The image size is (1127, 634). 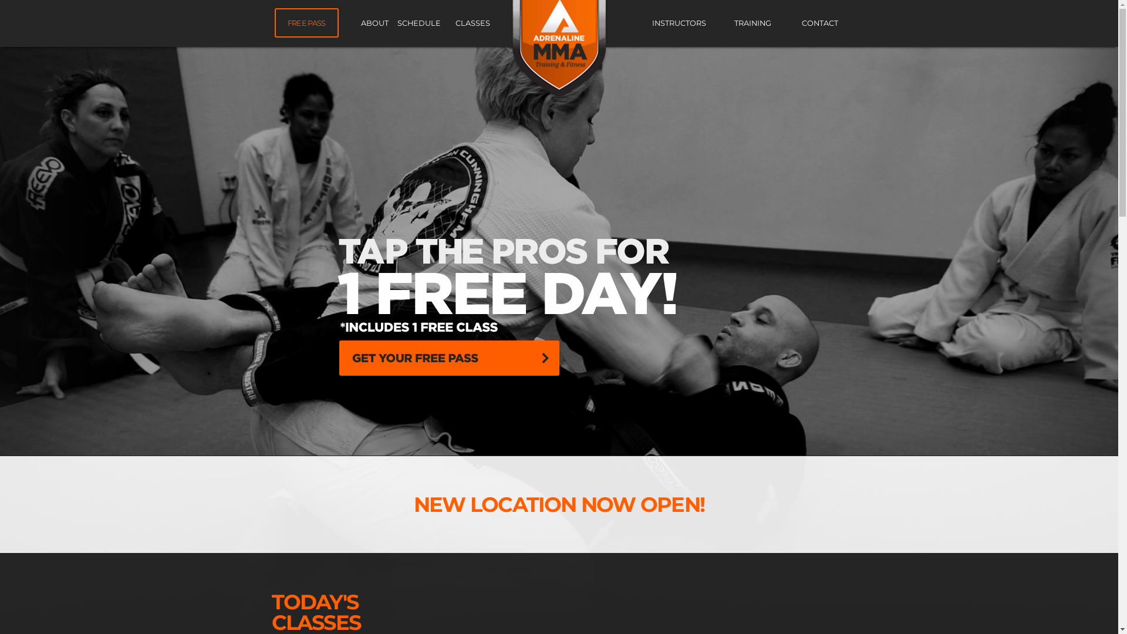 What do you see at coordinates (820, 23) in the screenshot?
I see `CONTACT` at bounding box center [820, 23].